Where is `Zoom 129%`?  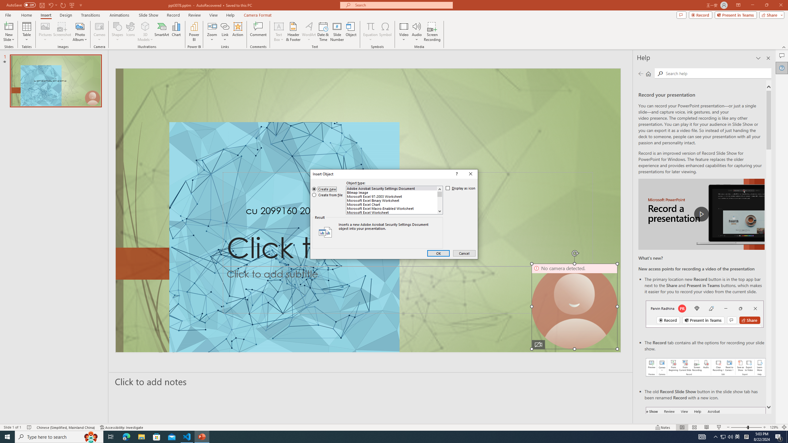 Zoom 129% is located at coordinates (774, 427).